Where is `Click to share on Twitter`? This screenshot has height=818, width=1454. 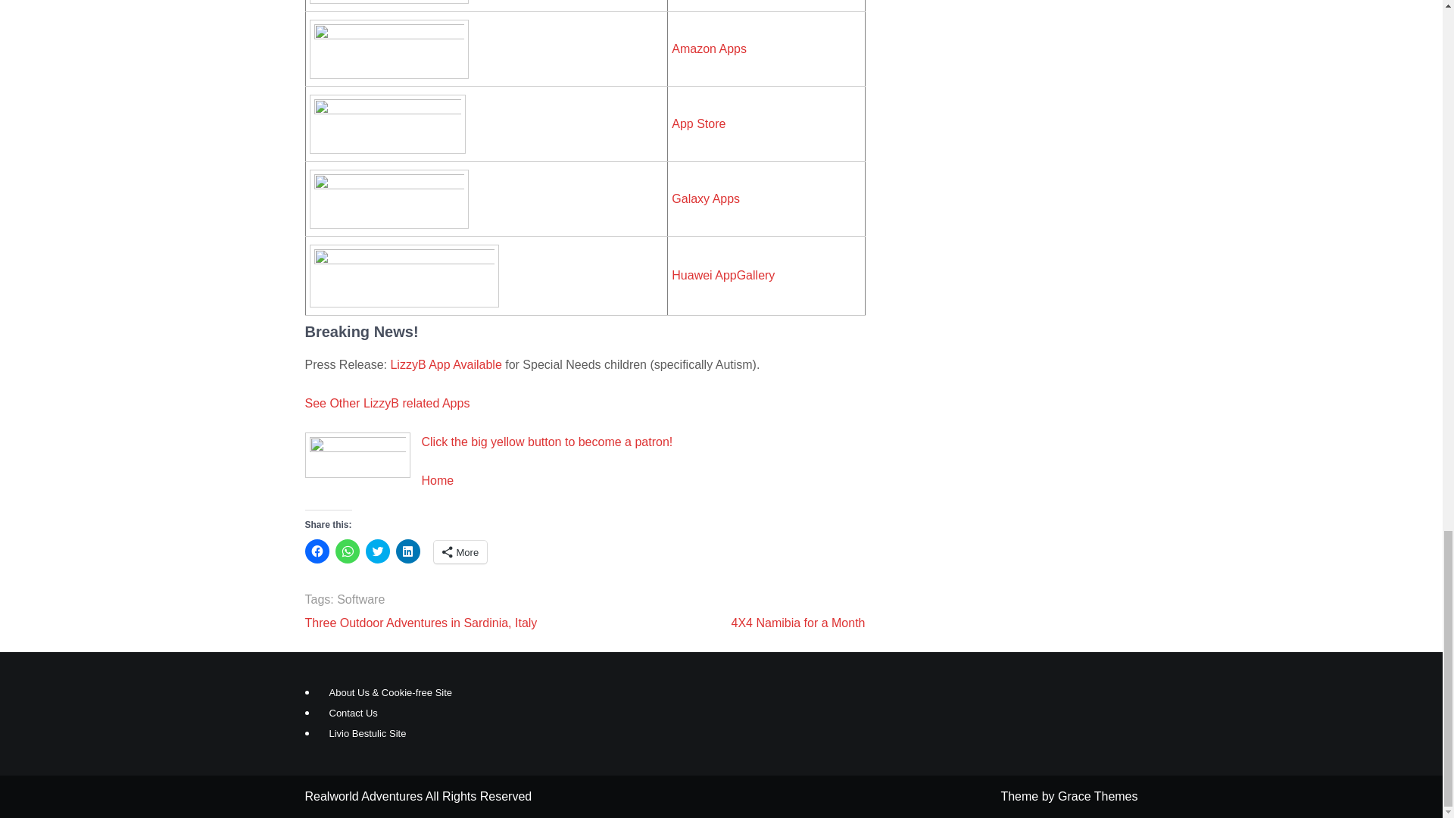
Click to share on Twitter is located at coordinates (377, 551).